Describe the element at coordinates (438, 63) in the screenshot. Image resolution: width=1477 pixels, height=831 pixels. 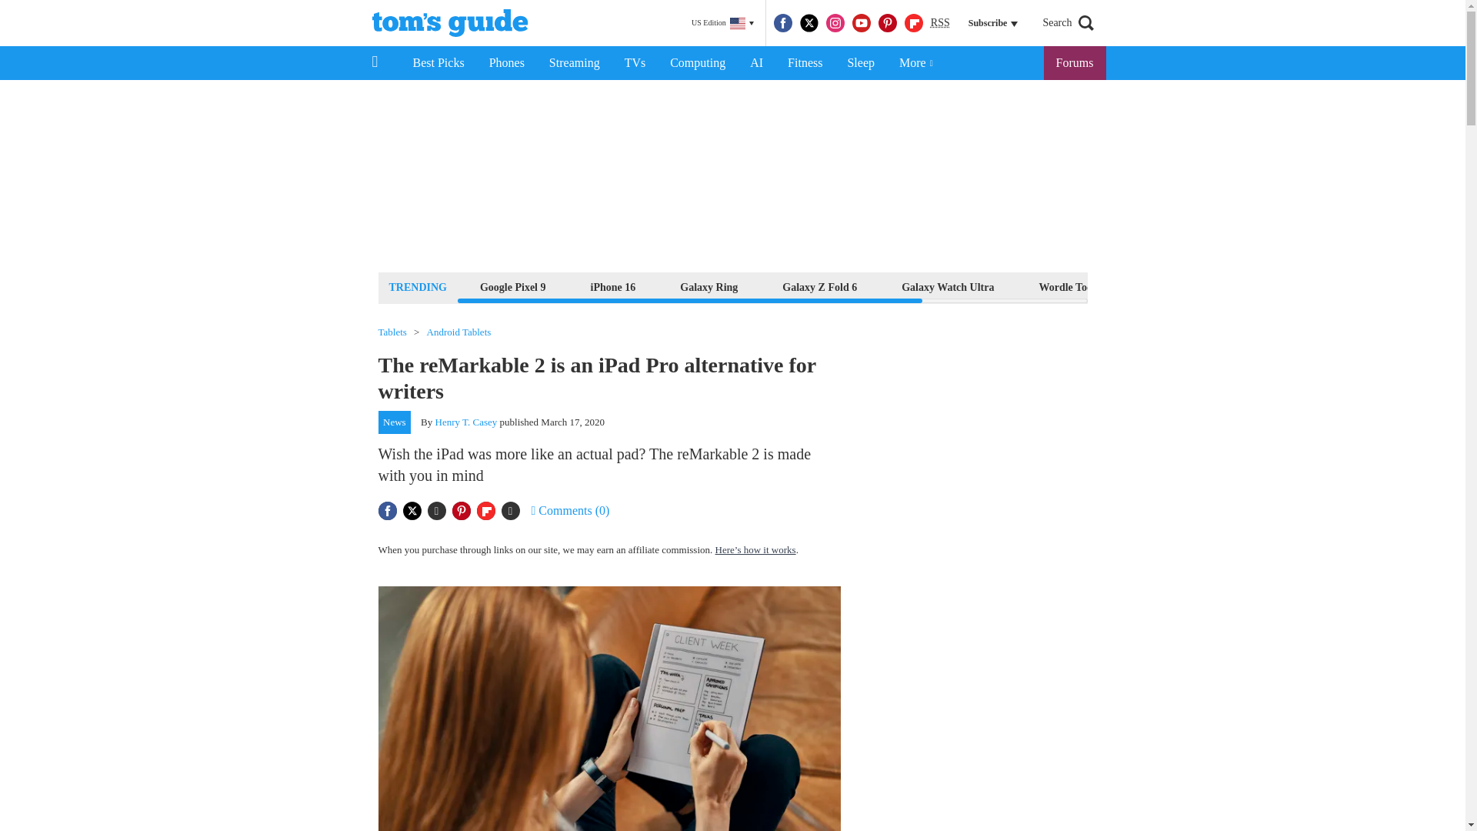
I see `Best Picks` at that location.